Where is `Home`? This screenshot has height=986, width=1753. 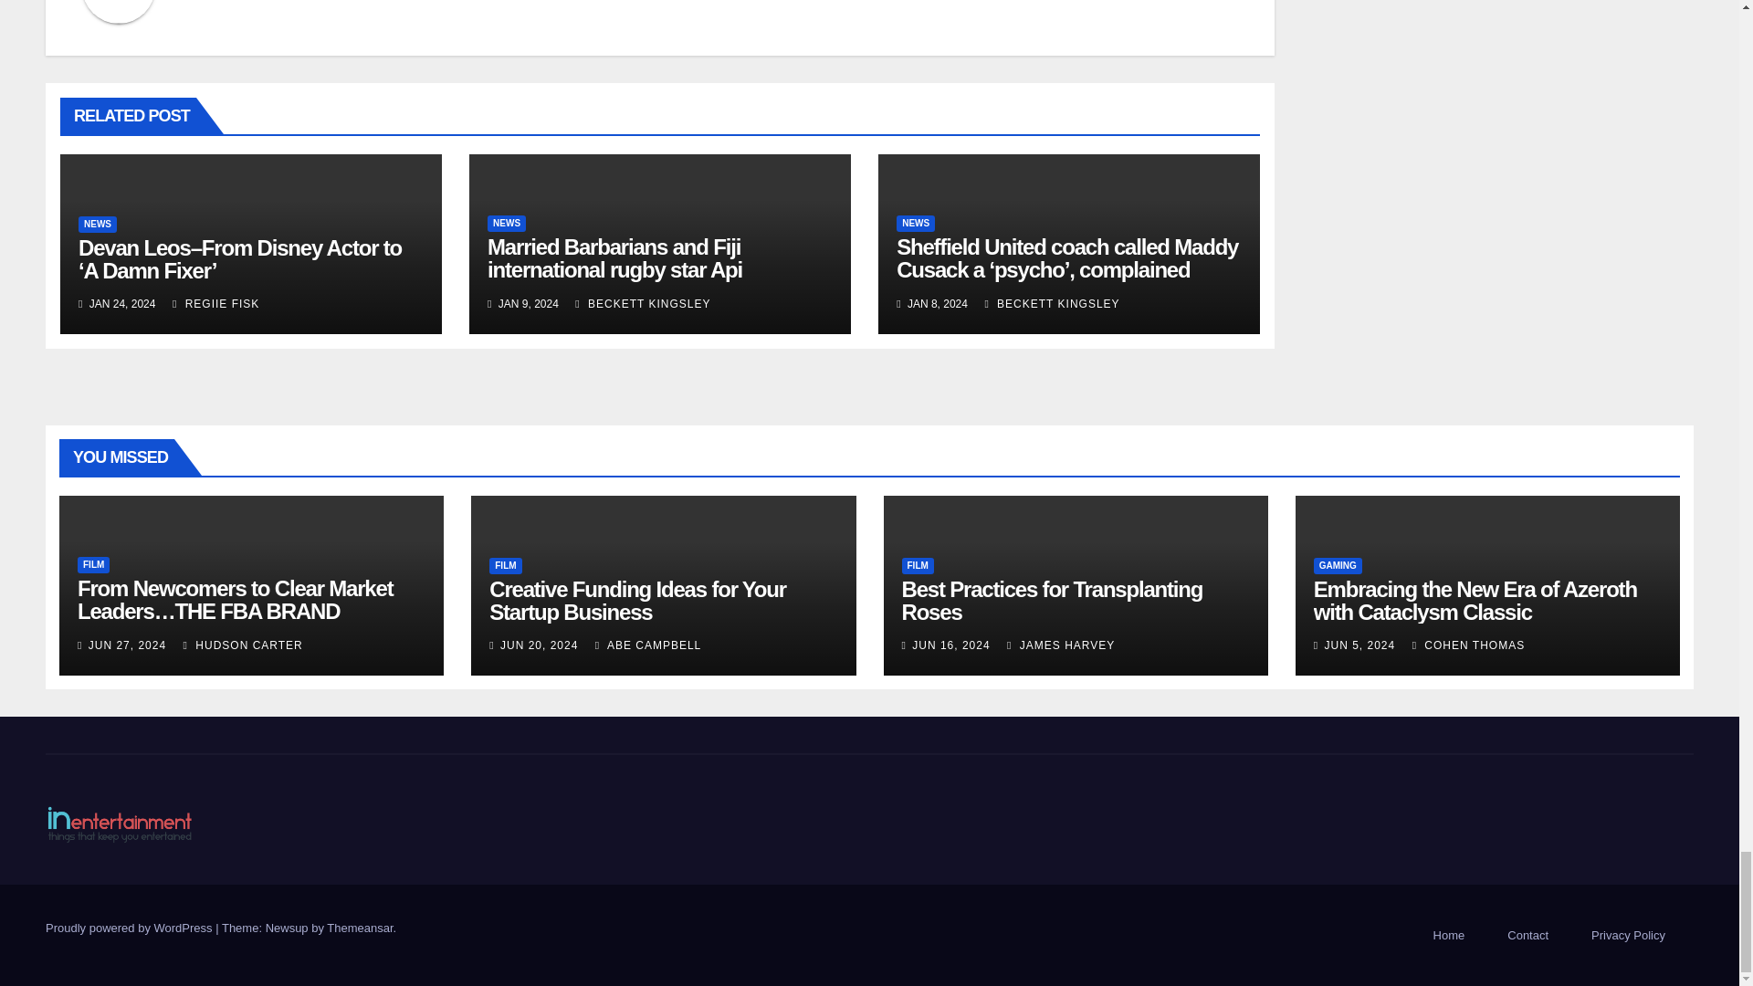
Home is located at coordinates (1448, 935).